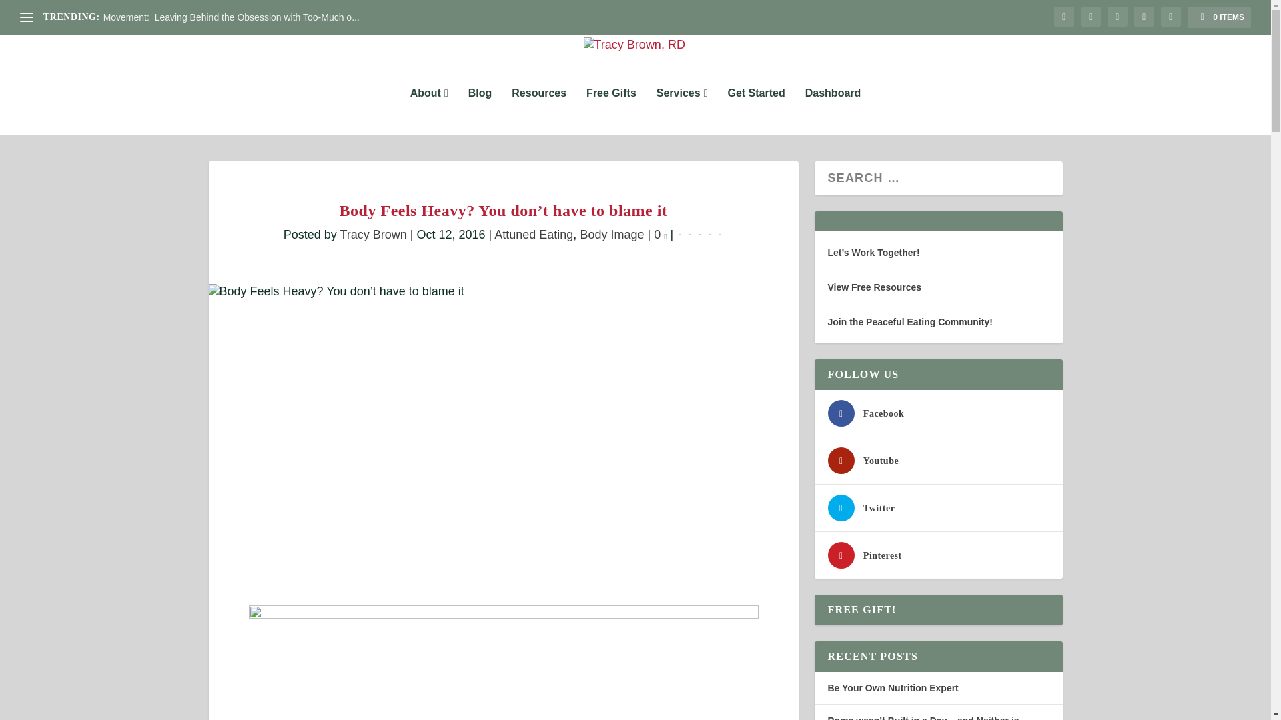  Describe the element at coordinates (612, 235) in the screenshot. I see `Body Image` at that location.